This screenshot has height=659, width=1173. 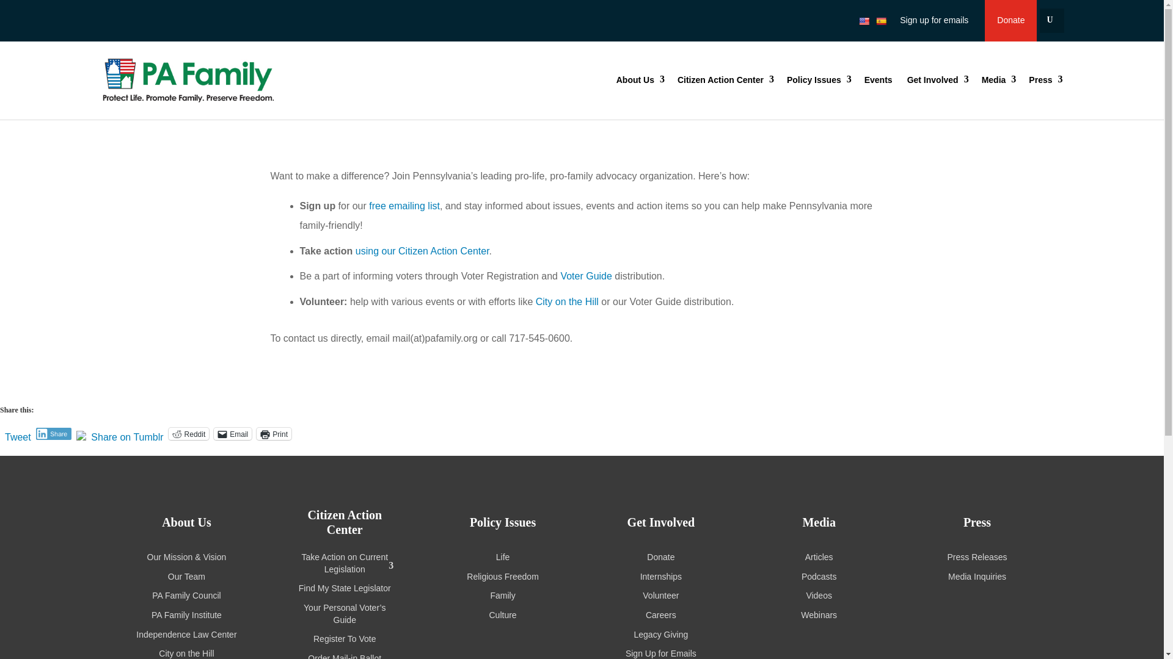 I want to click on Get Involved, so click(x=937, y=80).